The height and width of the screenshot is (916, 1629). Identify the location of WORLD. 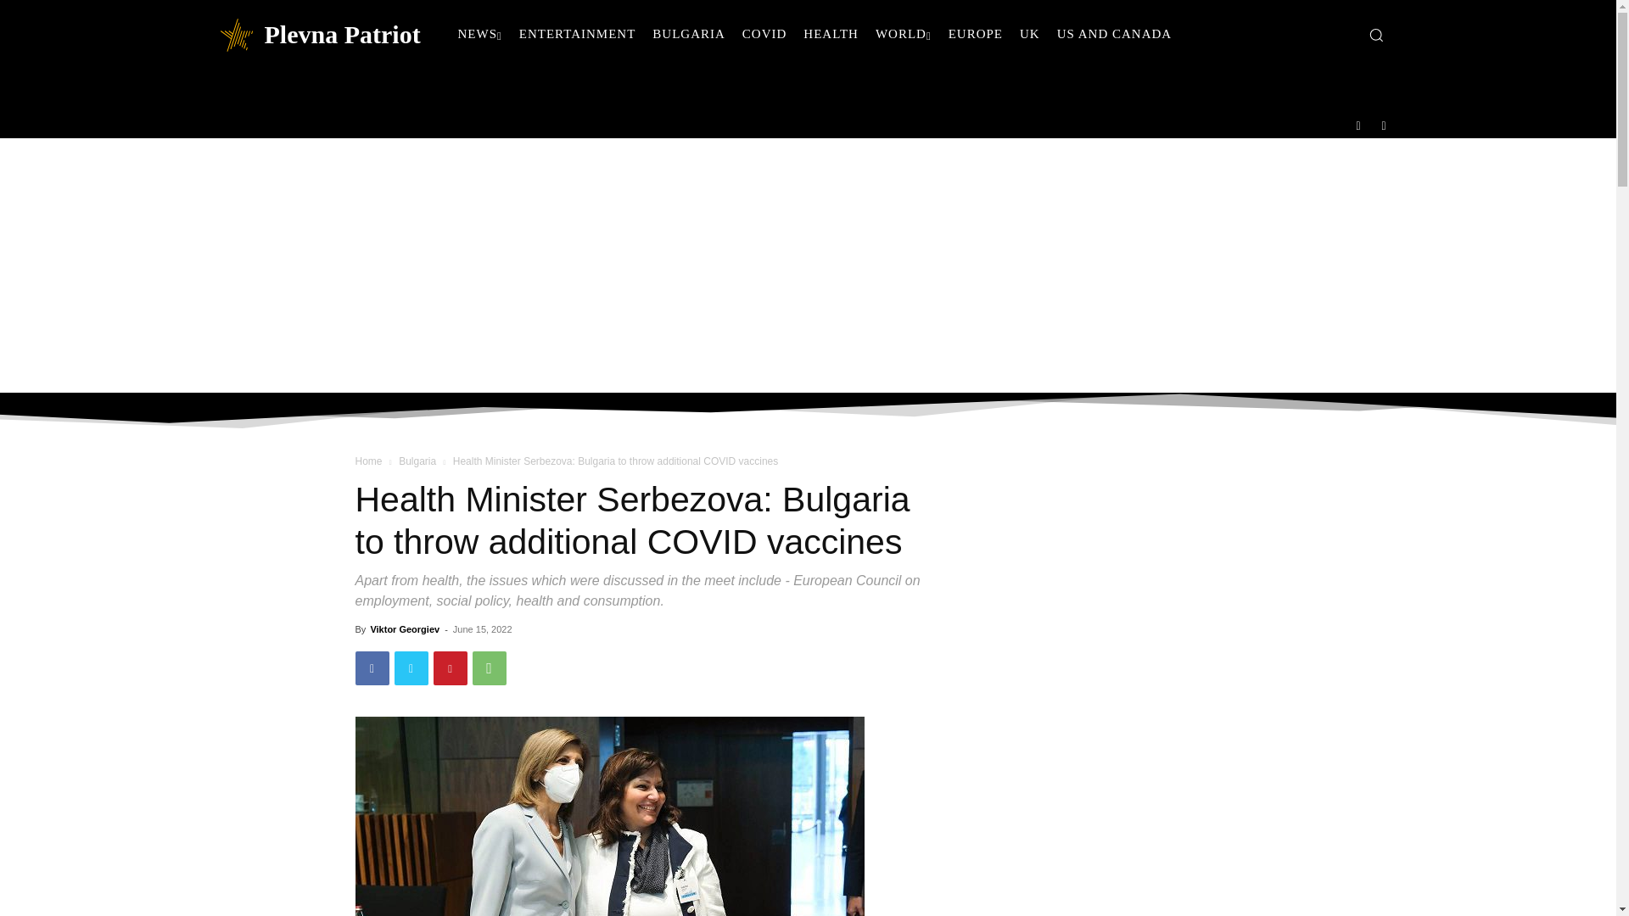
(903, 34).